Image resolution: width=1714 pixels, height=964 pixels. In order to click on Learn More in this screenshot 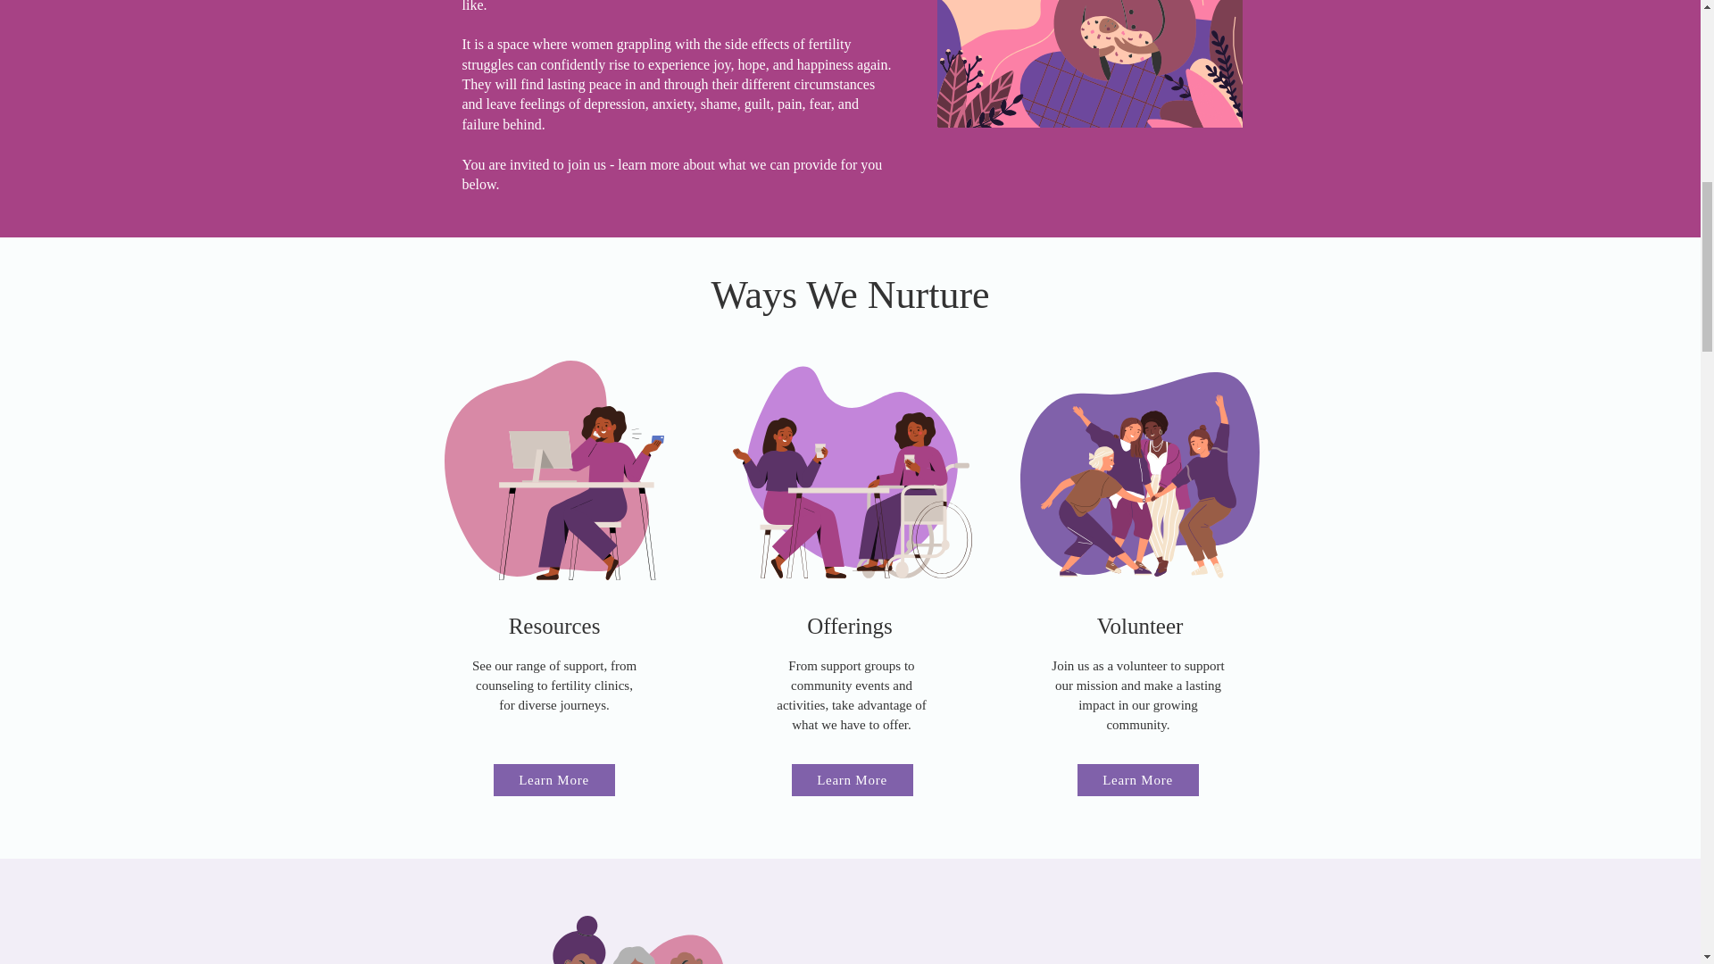, I will do `click(553, 780)`.